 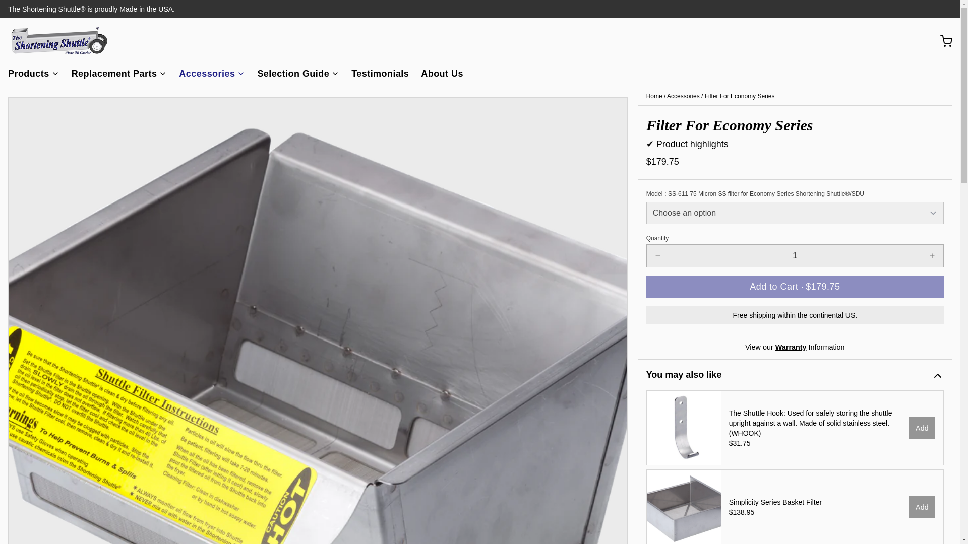 What do you see at coordinates (216, 76) in the screenshot?
I see `Accessories` at bounding box center [216, 76].